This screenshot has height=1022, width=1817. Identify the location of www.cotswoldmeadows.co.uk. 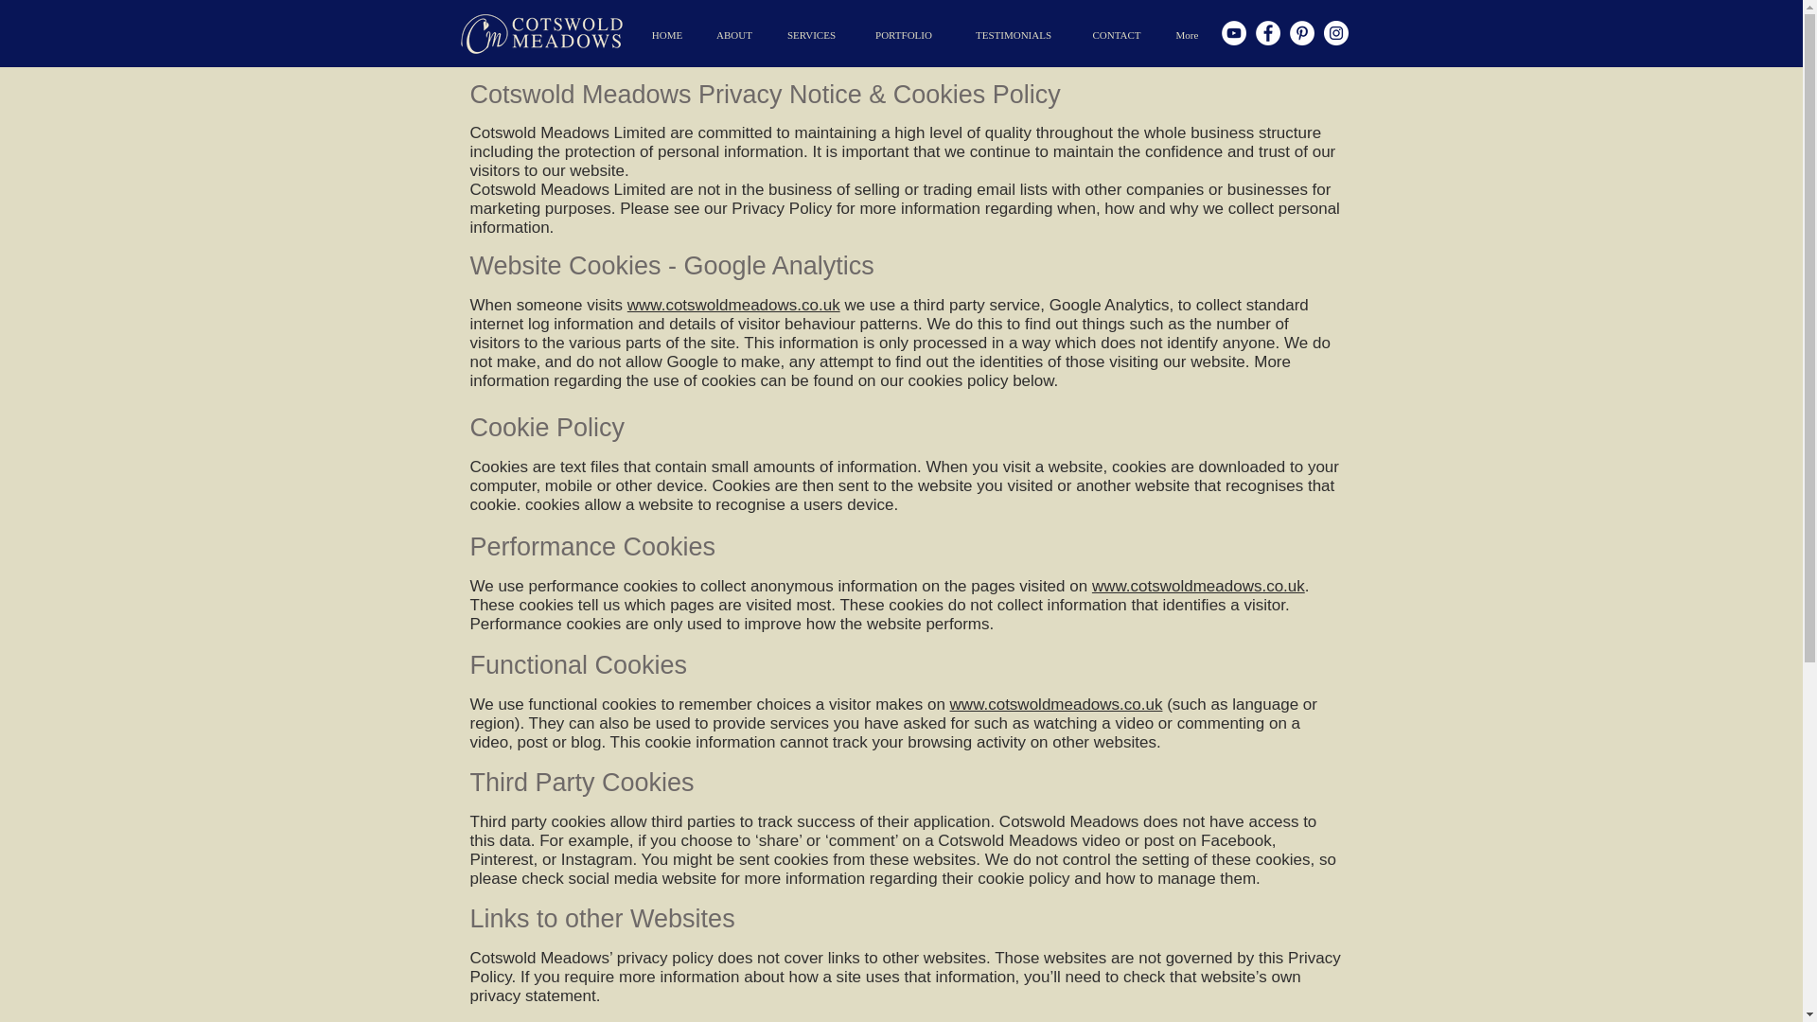
(1056, 704).